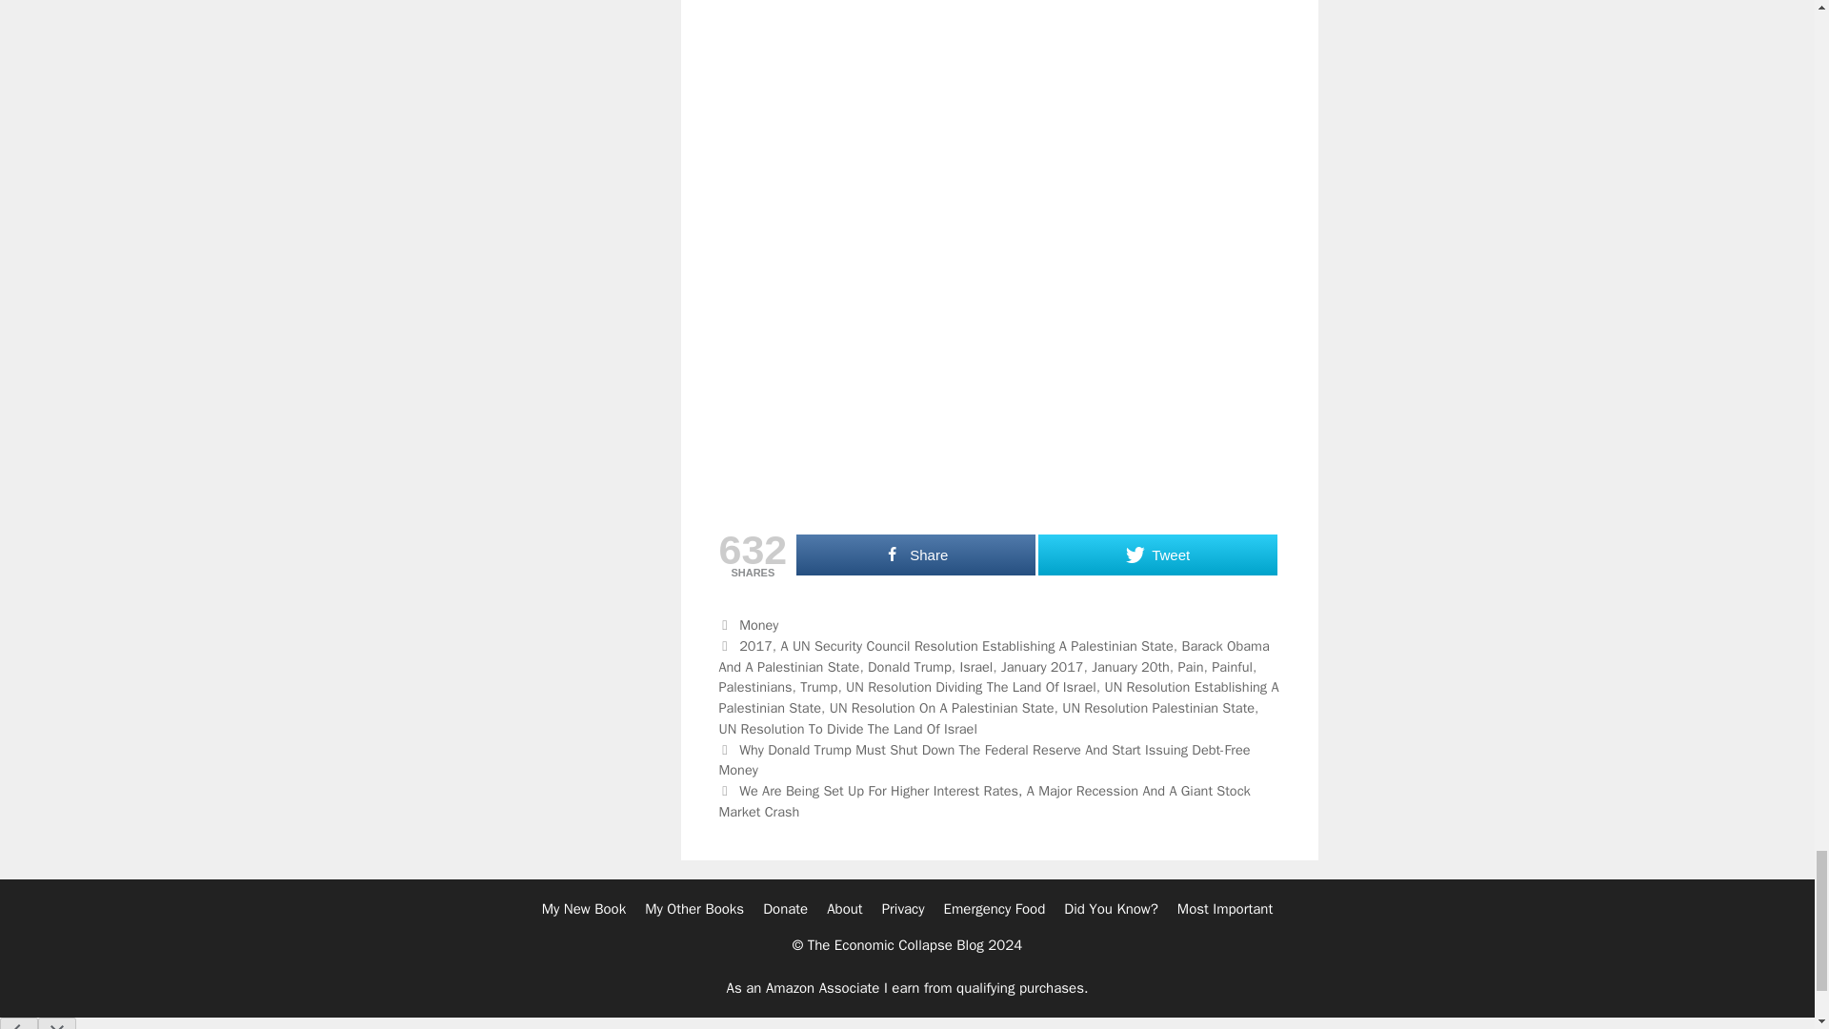 The width and height of the screenshot is (1829, 1029). What do you see at coordinates (1157, 555) in the screenshot?
I see `Tweet` at bounding box center [1157, 555].